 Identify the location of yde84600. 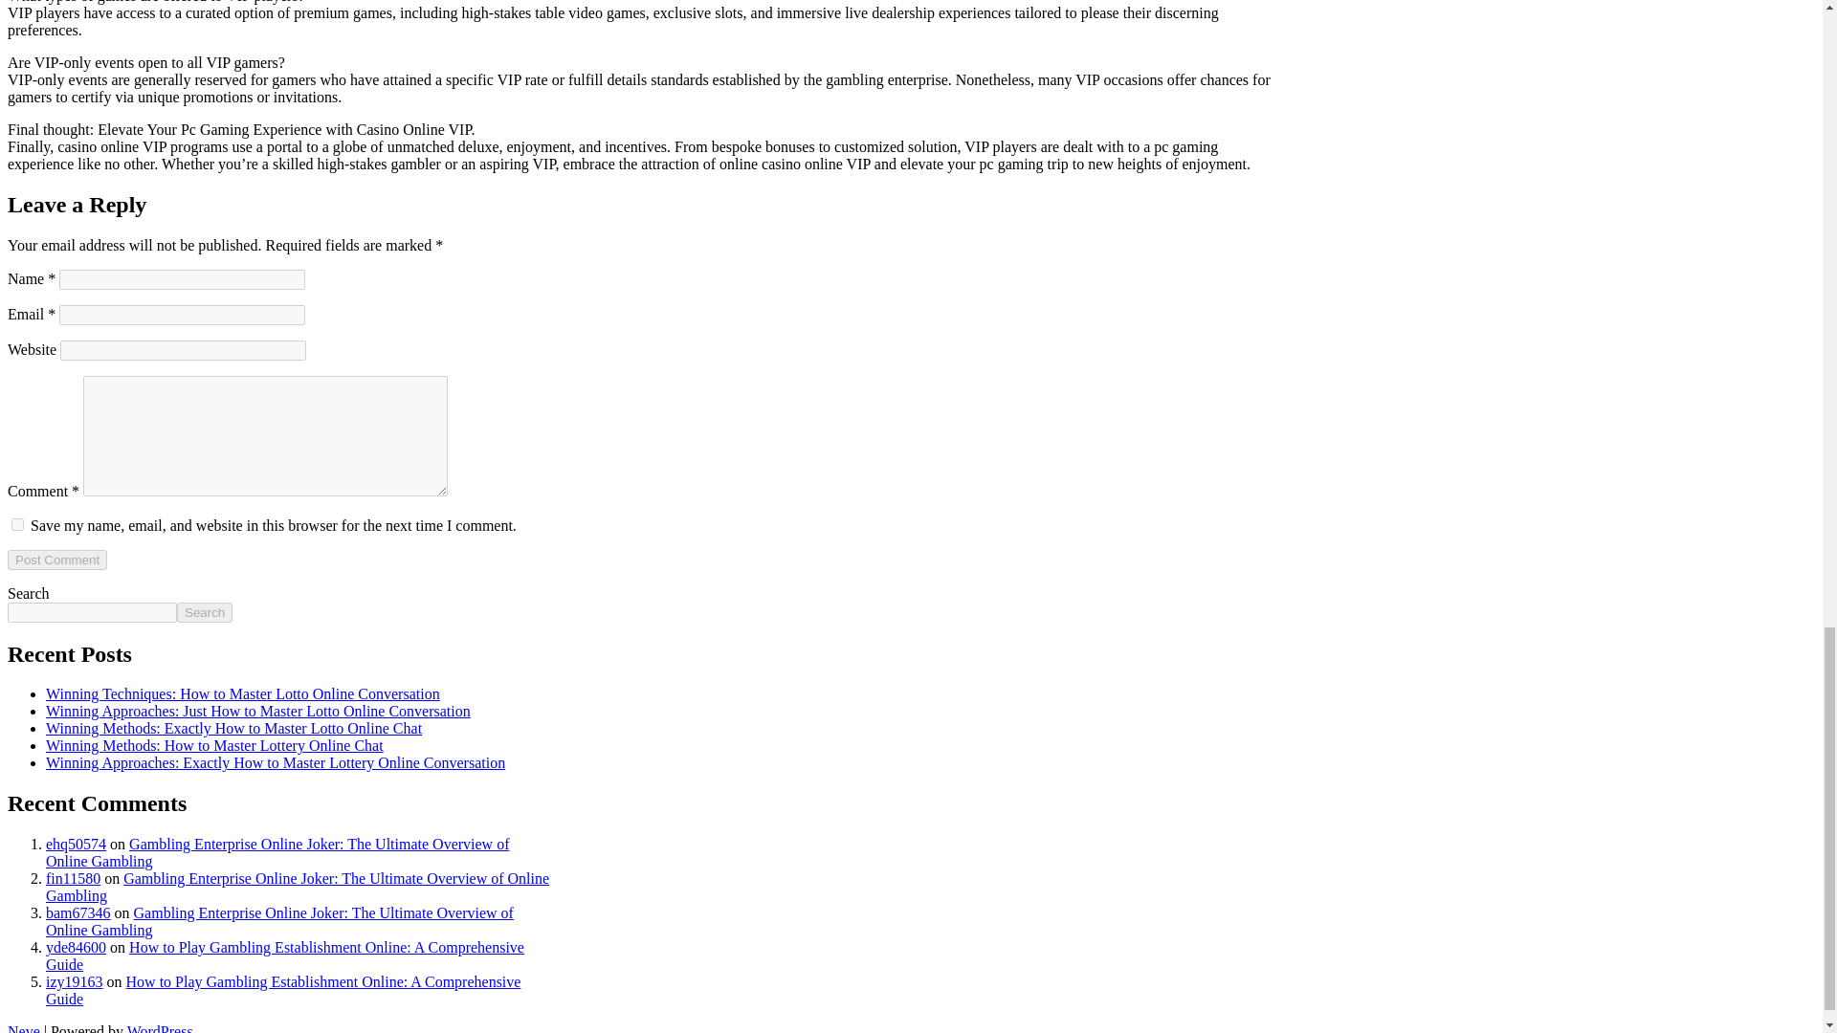
(77, 947).